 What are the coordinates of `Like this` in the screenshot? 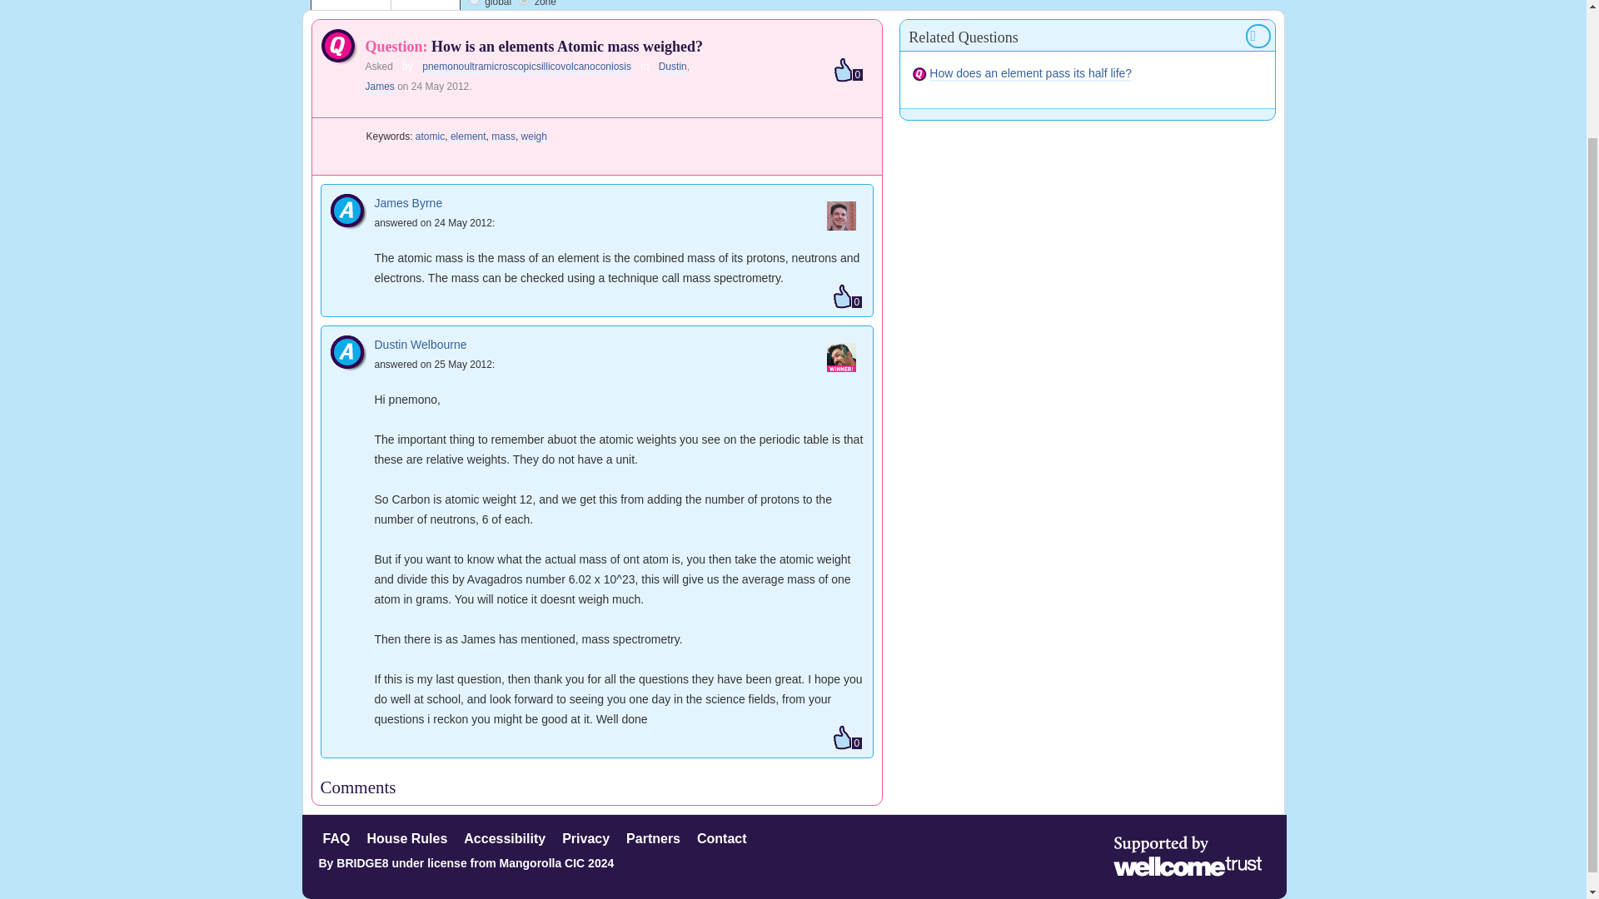 It's located at (847, 297).